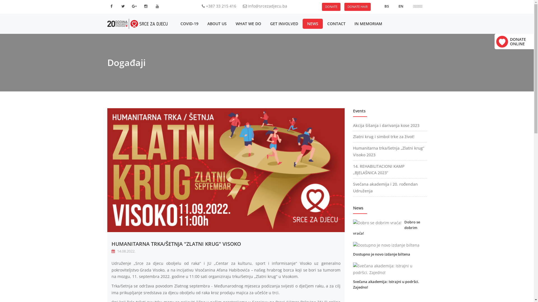  I want to click on +387 33 215 416, so click(221, 6).